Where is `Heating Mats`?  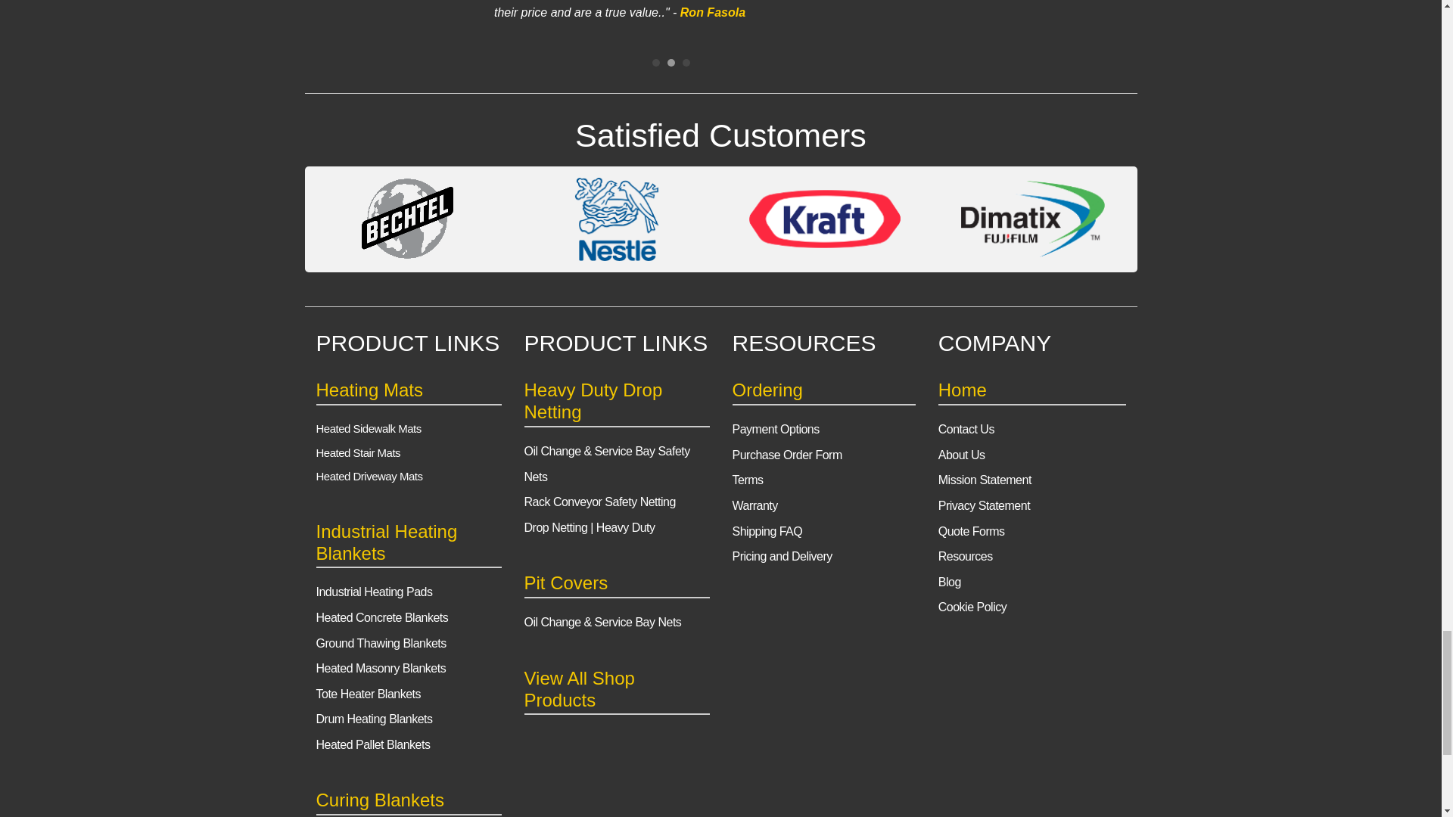 Heating Mats is located at coordinates (369, 390).